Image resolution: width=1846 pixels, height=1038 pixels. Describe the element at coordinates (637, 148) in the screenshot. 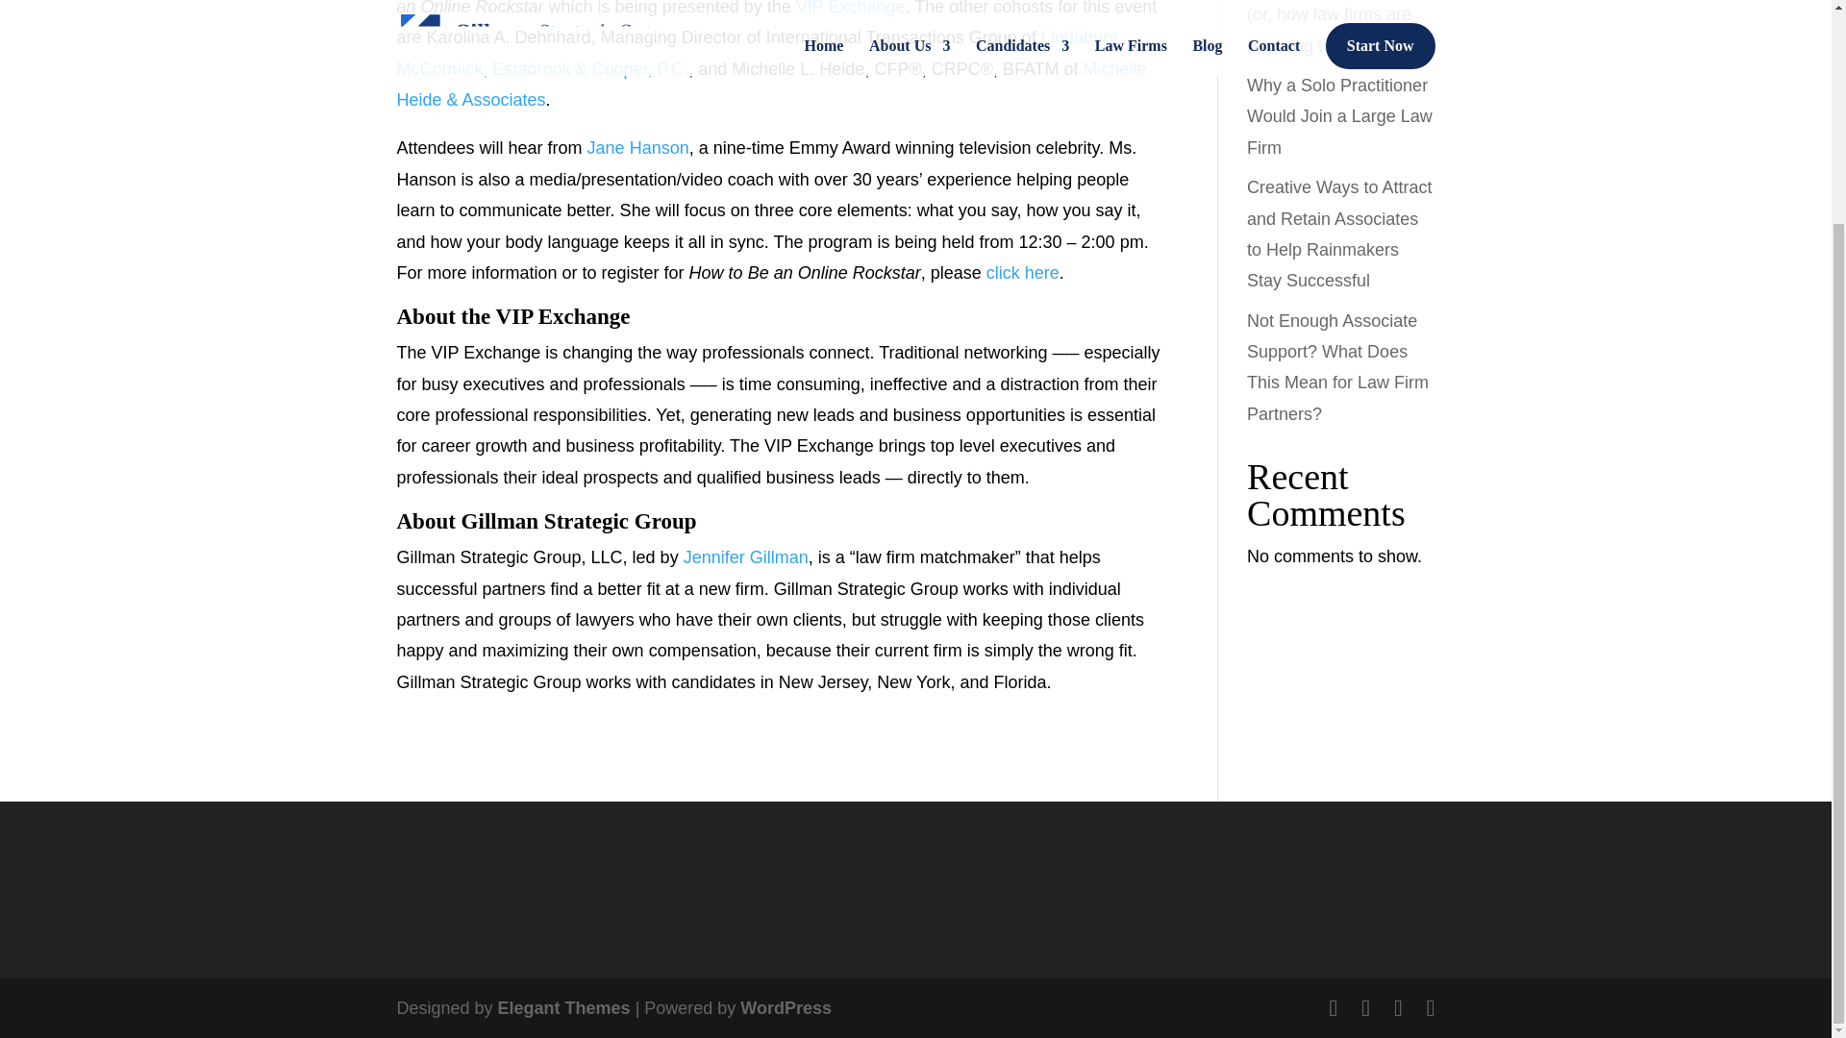

I see `Jane Hanson` at that location.